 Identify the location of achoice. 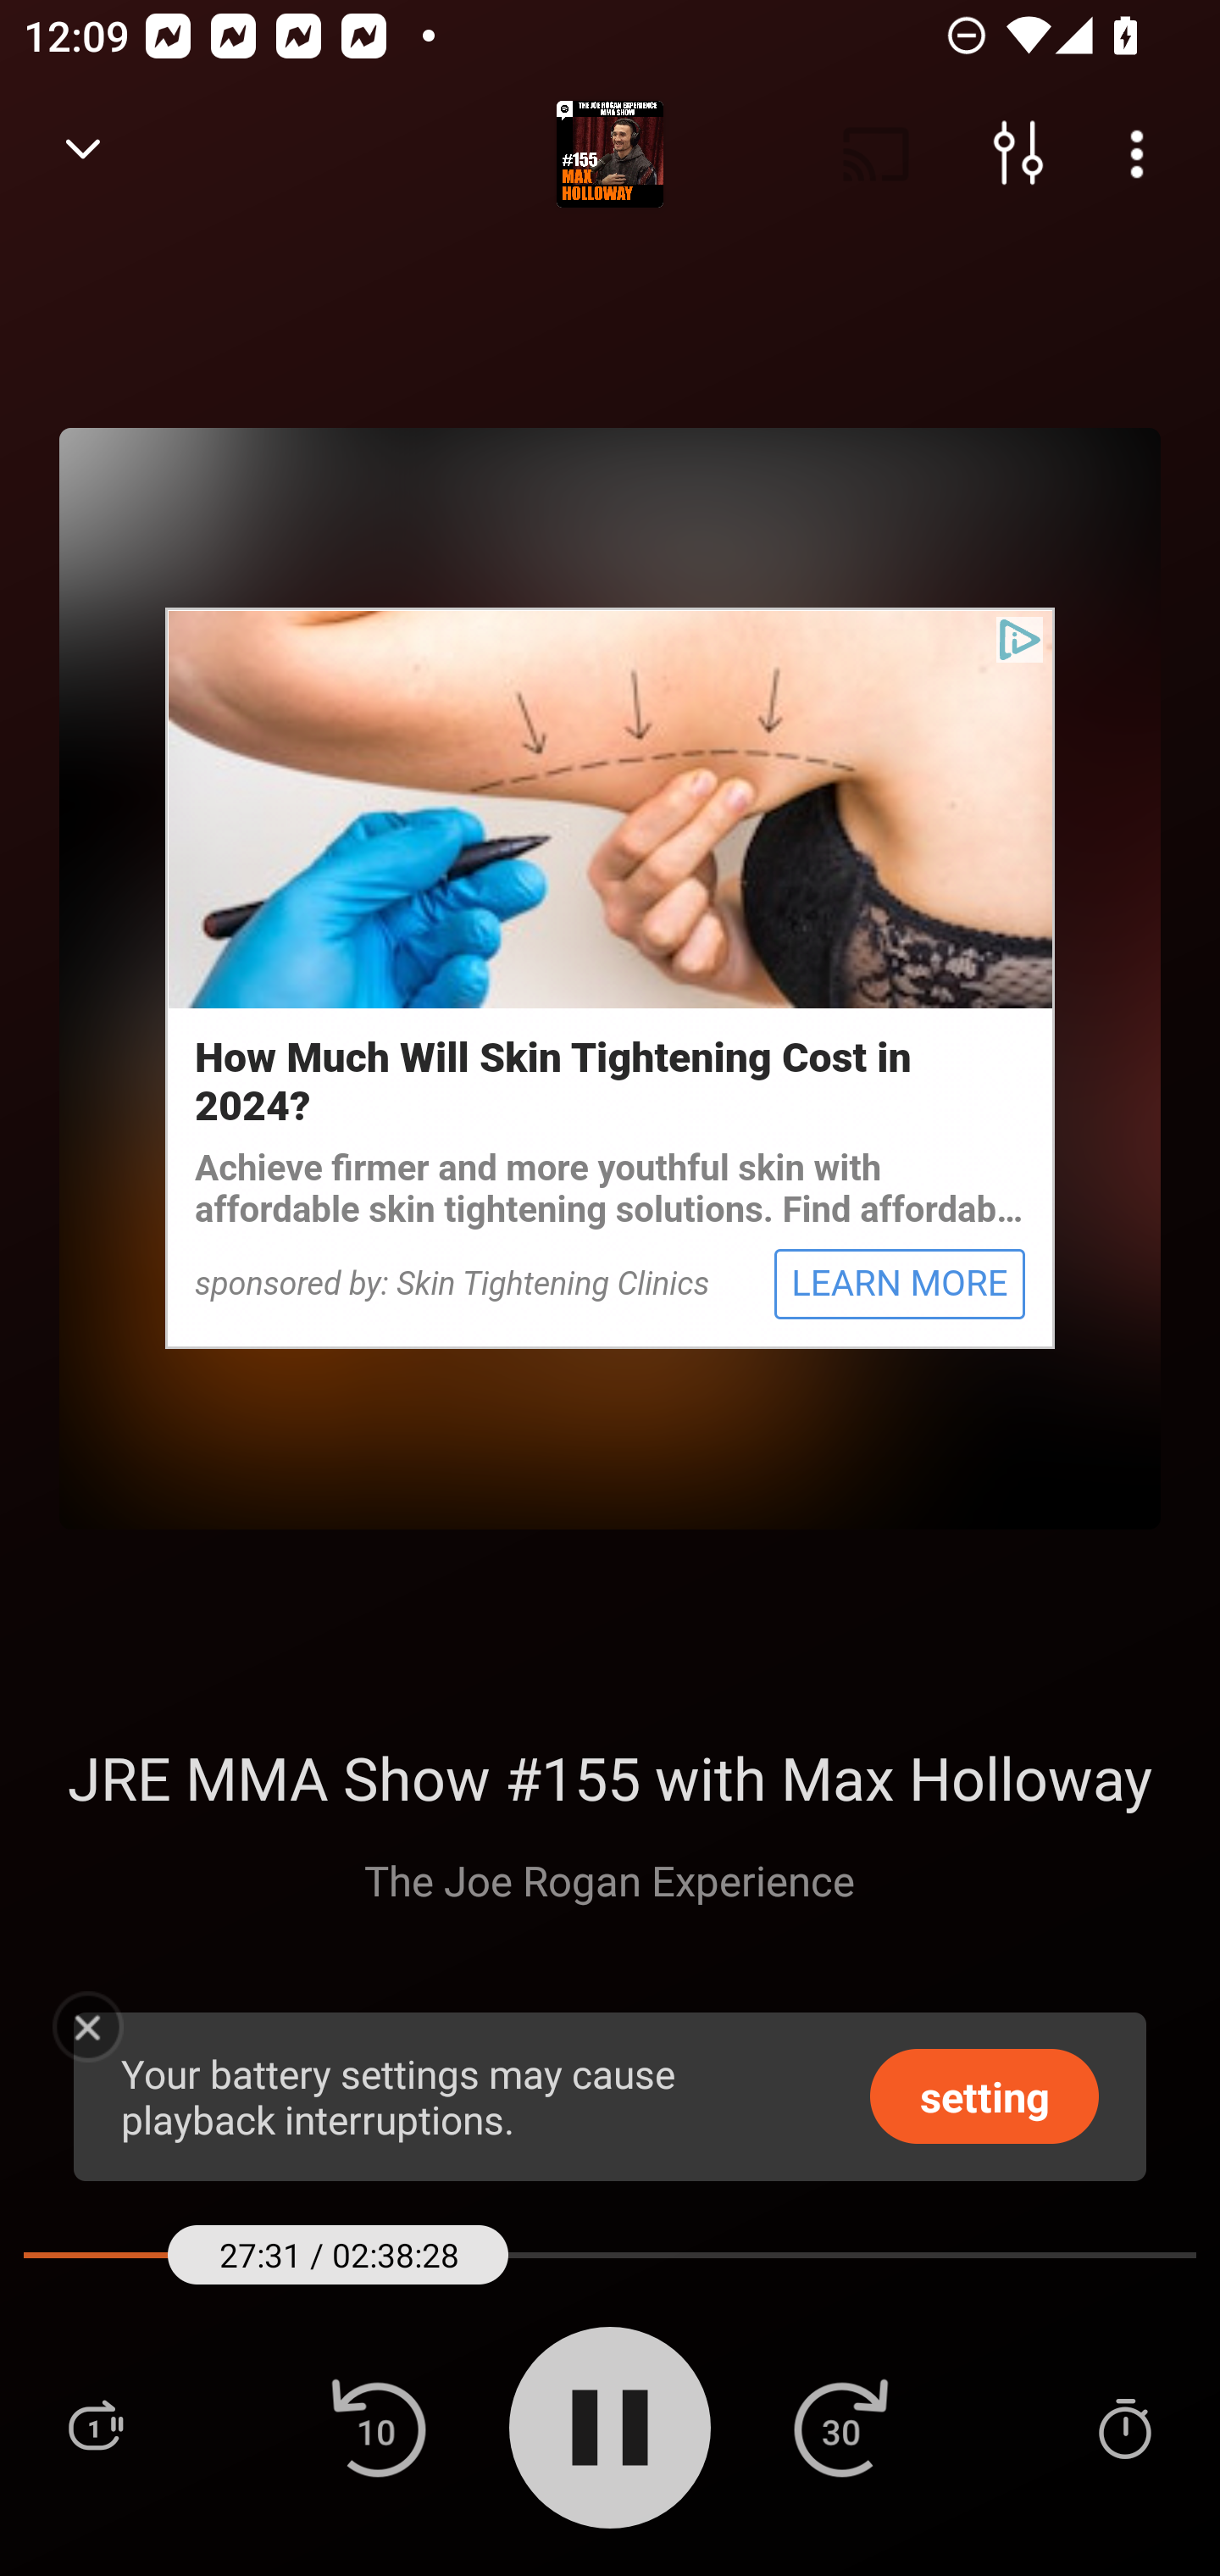
(1019, 639).